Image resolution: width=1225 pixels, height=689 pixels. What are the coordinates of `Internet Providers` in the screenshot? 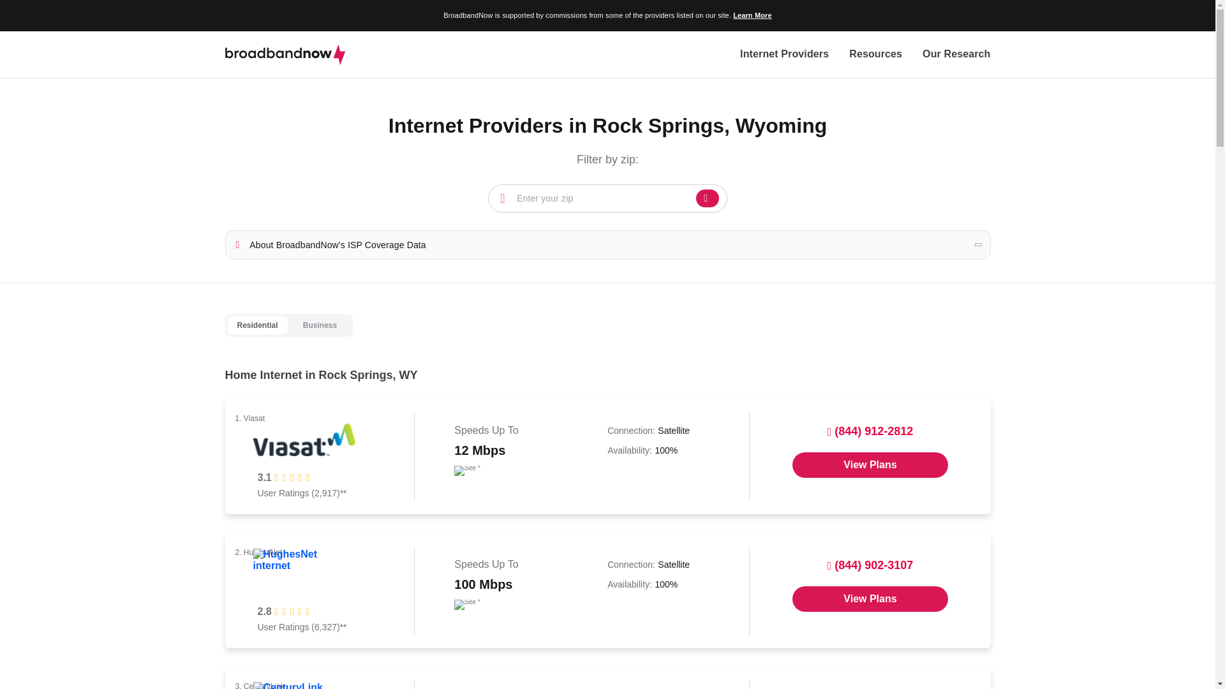 It's located at (784, 55).